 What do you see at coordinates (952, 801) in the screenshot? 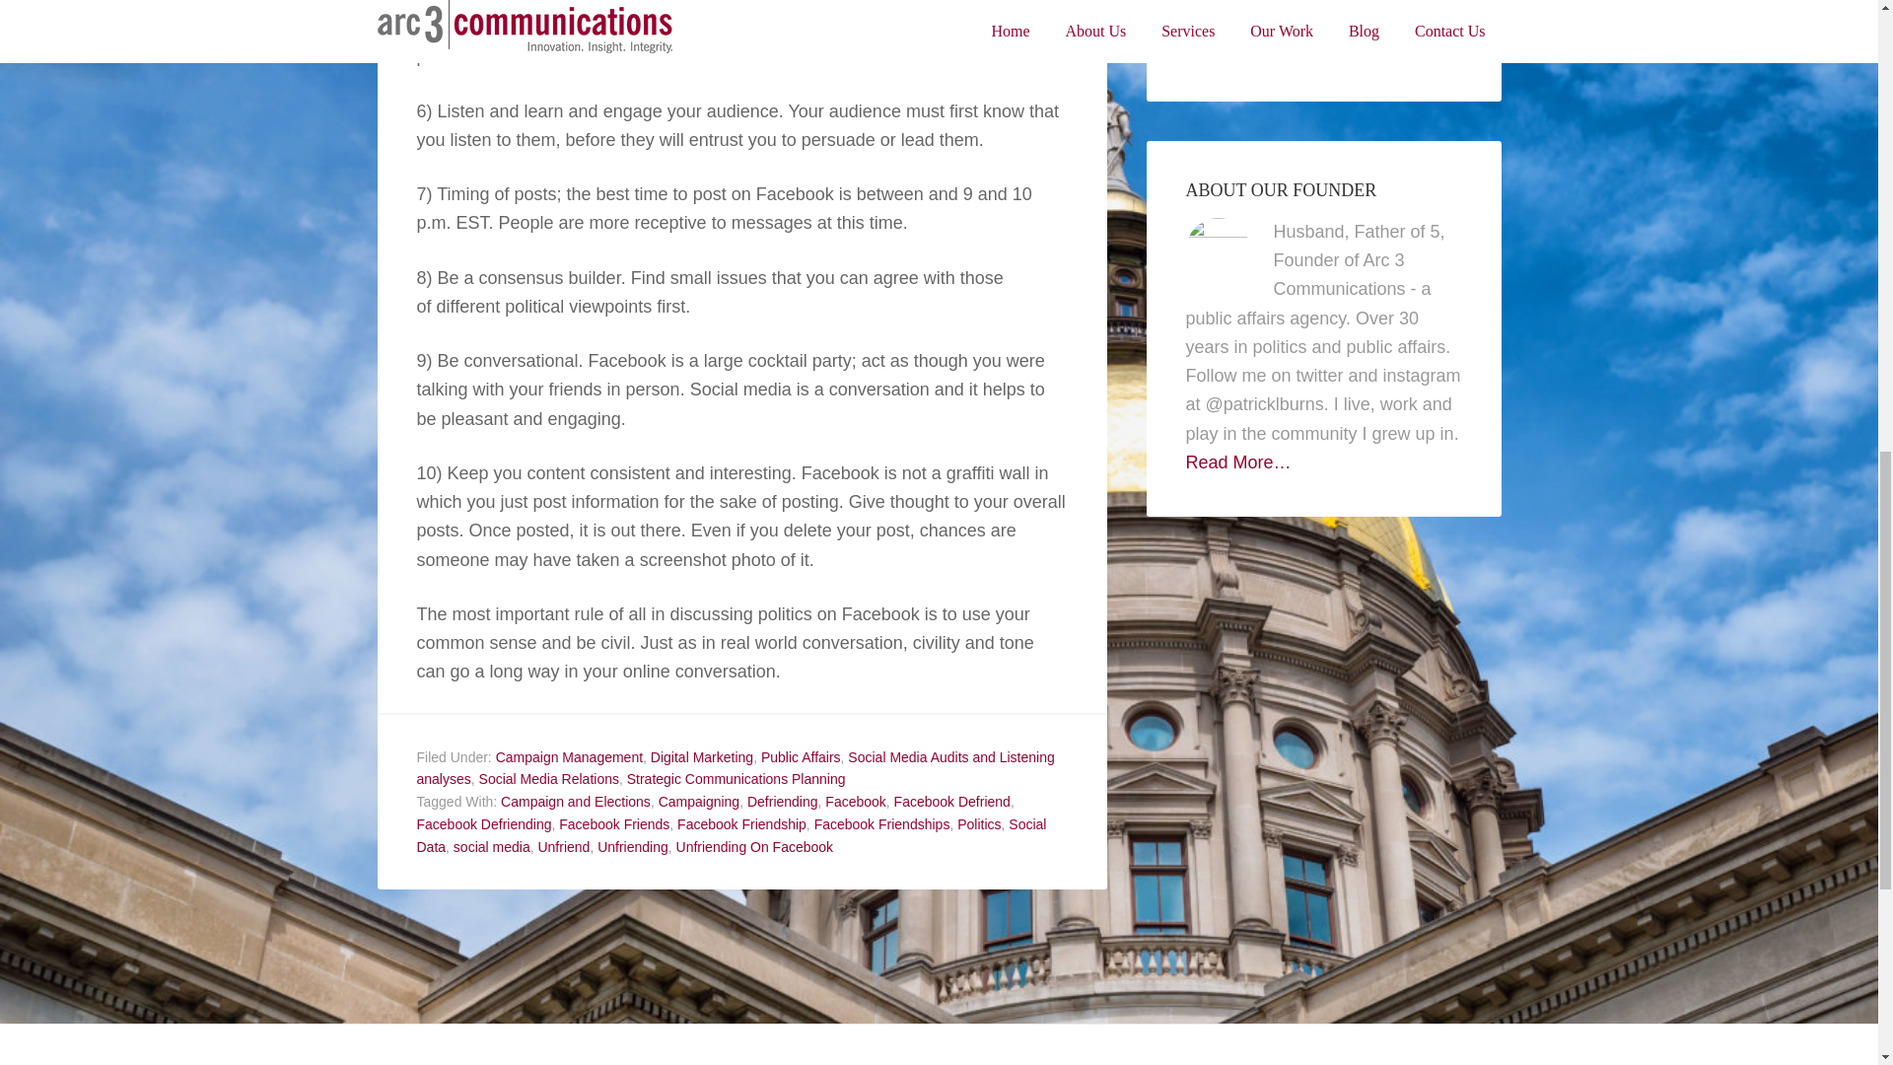
I see `Facebook Defriend` at bounding box center [952, 801].